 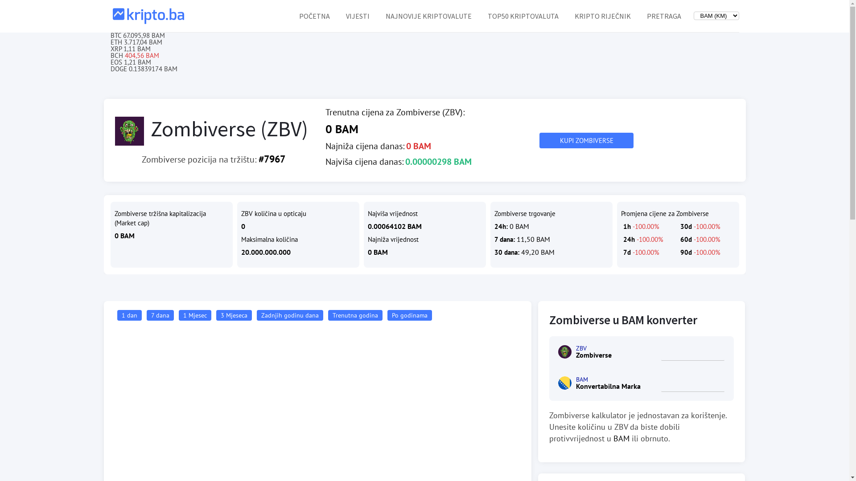 I want to click on NAJNOVIJE KRIPTOVALUTE, so click(x=428, y=16).